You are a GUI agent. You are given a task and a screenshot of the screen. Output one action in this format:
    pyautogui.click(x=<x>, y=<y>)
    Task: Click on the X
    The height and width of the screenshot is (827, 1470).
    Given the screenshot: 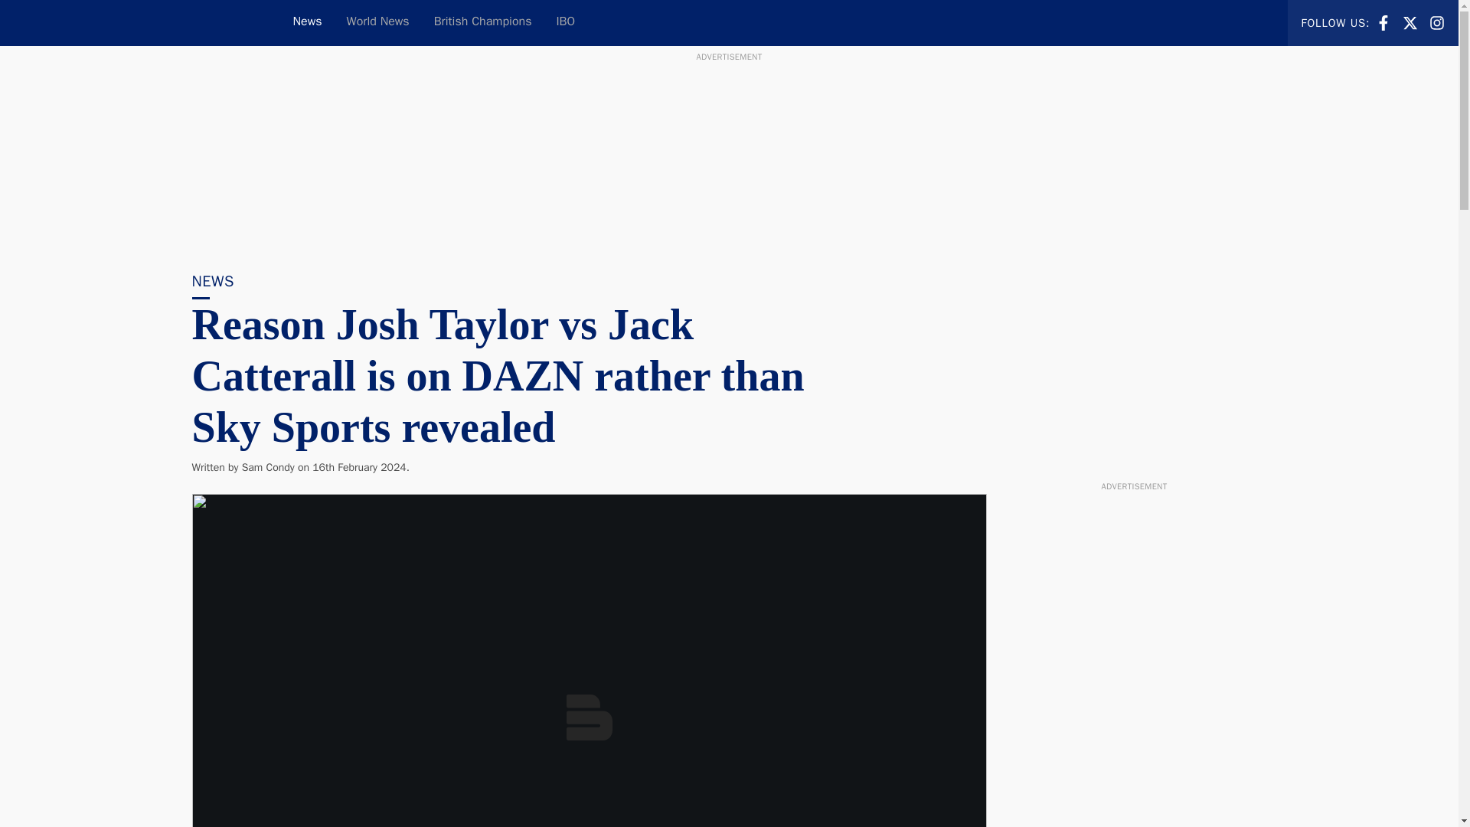 What is the action you would take?
    pyautogui.click(x=1410, y=23)
    